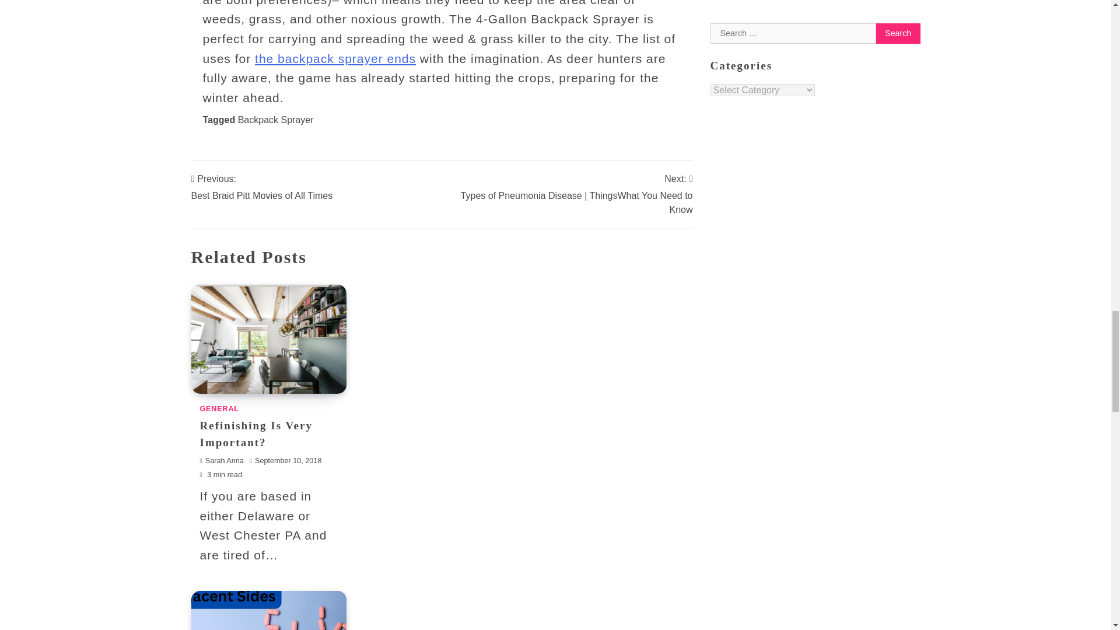 The width and height of the screenshot is (1120, 630). Describe the element at coordinates (275, 119) in the screenshot. I see `Backpack Sprayer` at that location.